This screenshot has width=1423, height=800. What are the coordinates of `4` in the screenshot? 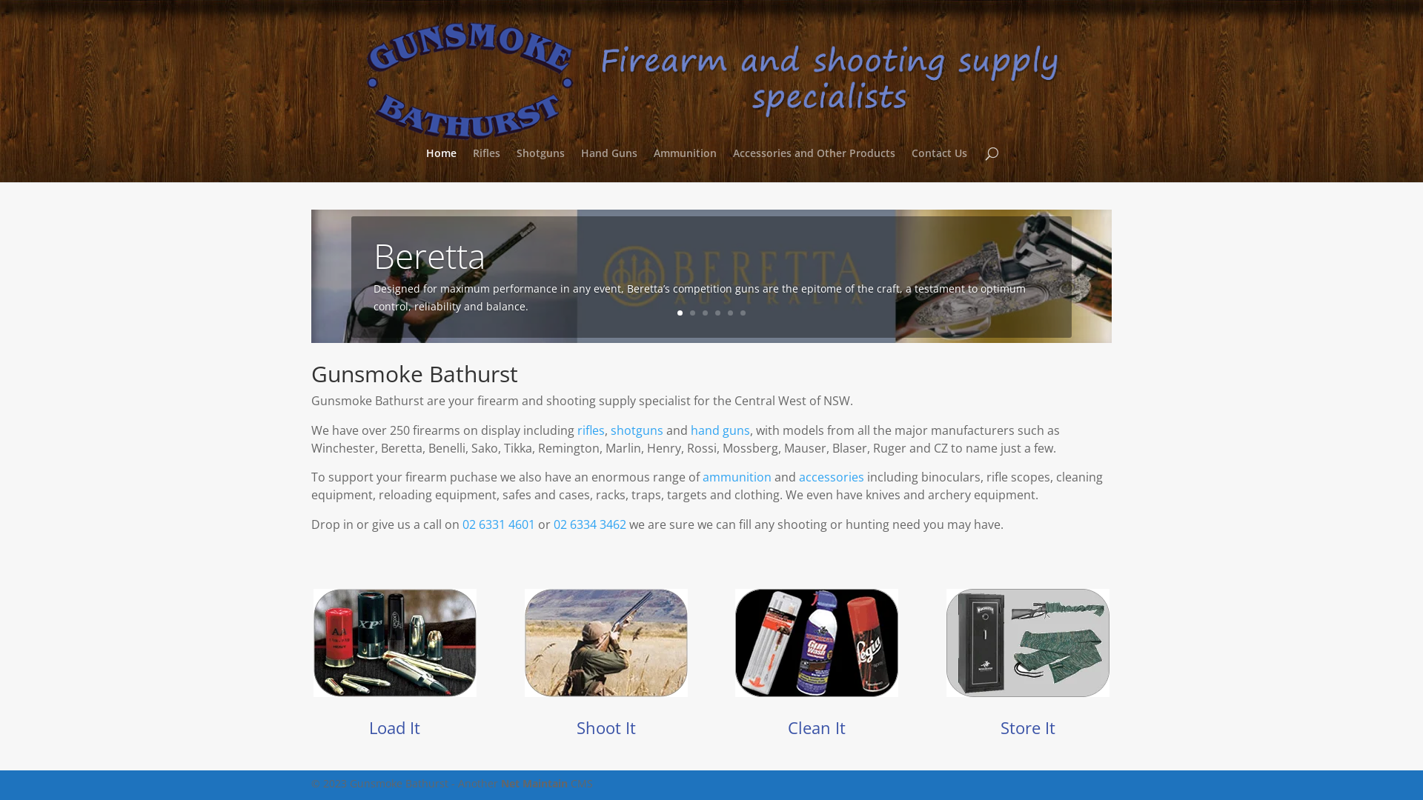 It's located at (717, 313).